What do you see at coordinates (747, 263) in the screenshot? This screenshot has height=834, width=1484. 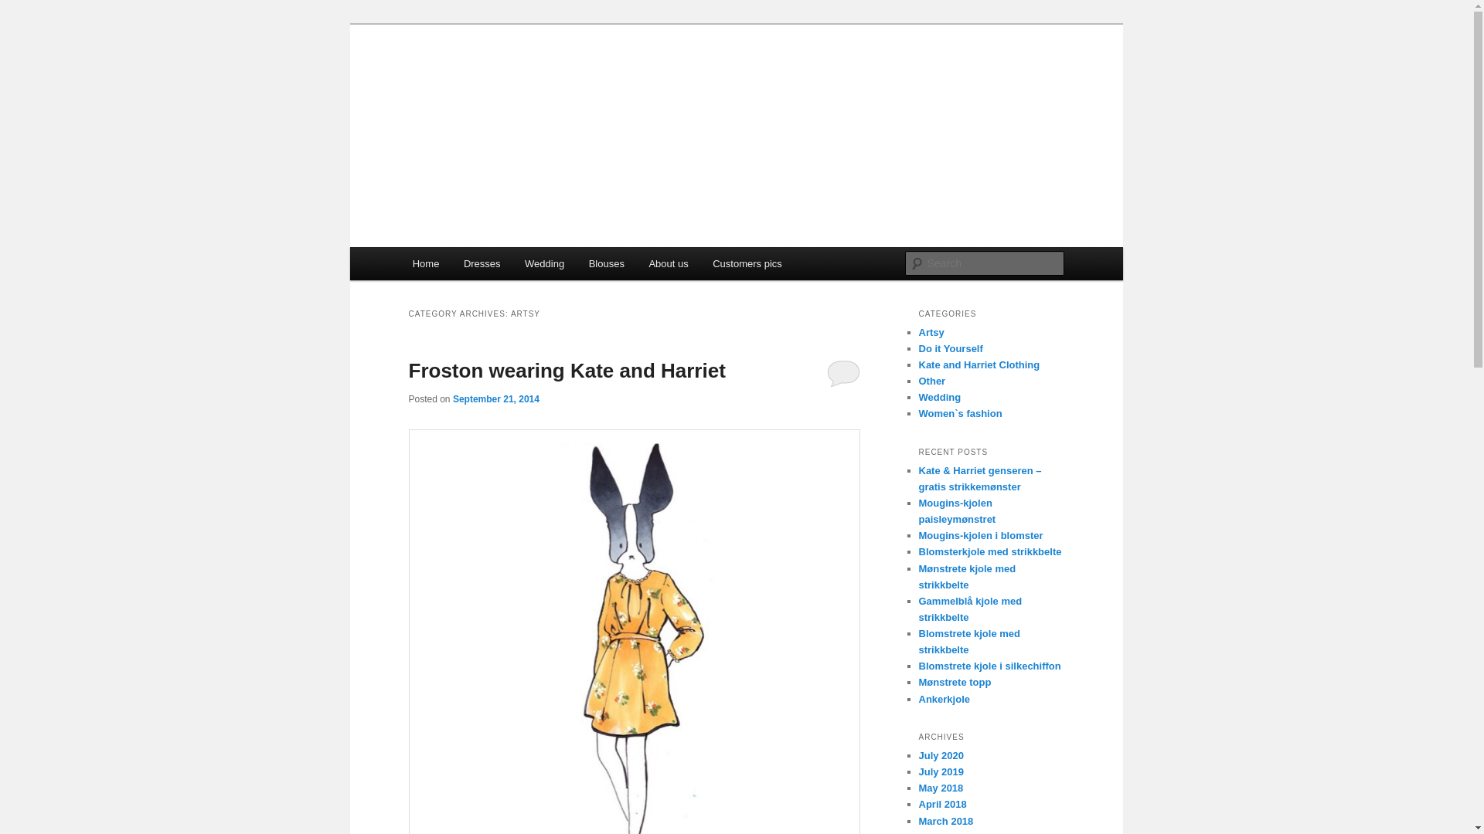 I see `Customers pics` at bounding box center [747, 263].